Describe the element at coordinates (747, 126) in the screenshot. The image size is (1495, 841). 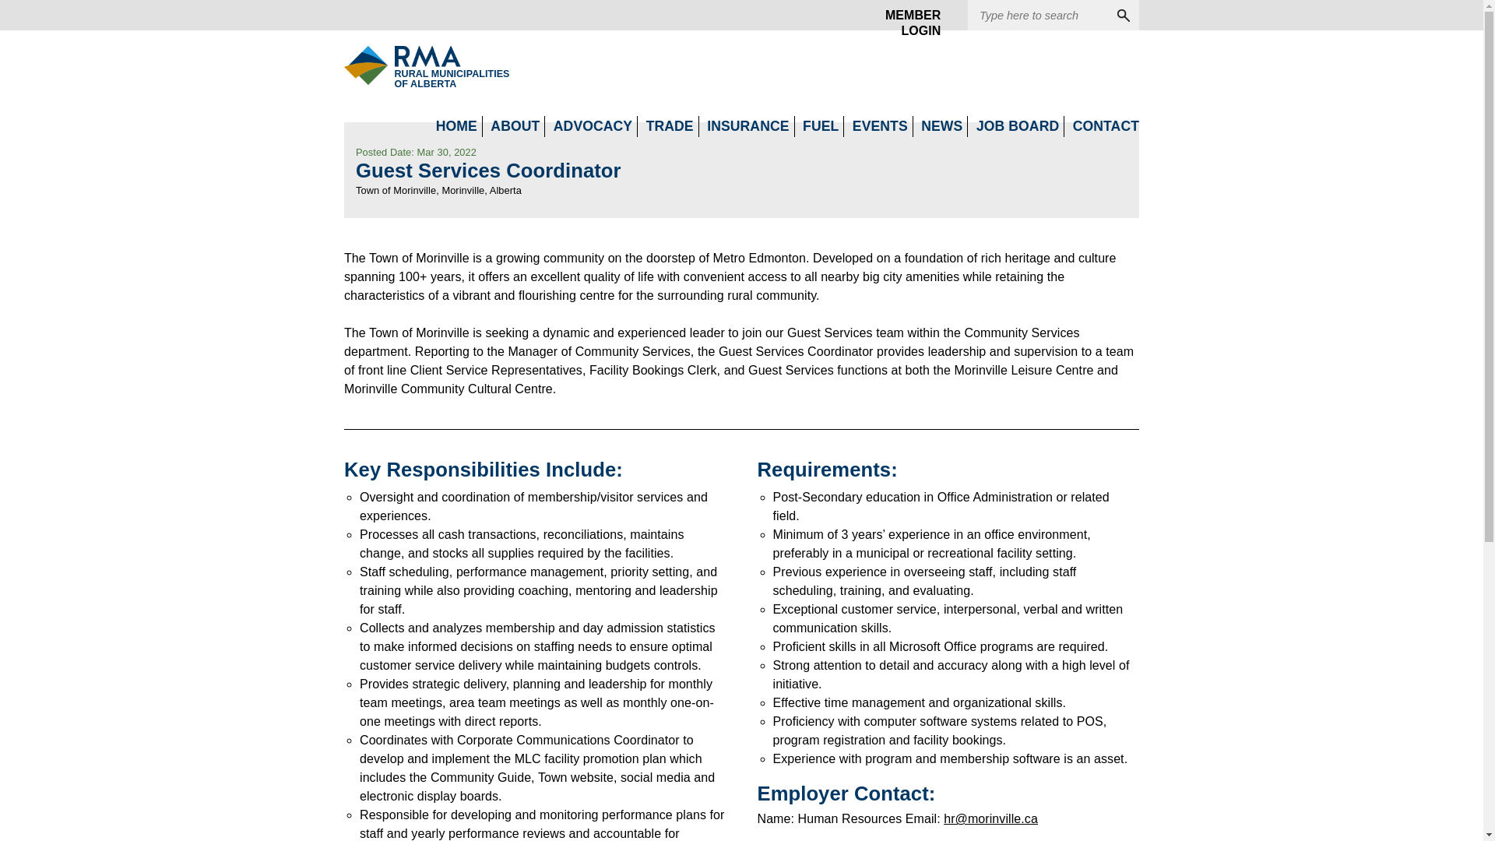
I see `HOME` at that location.